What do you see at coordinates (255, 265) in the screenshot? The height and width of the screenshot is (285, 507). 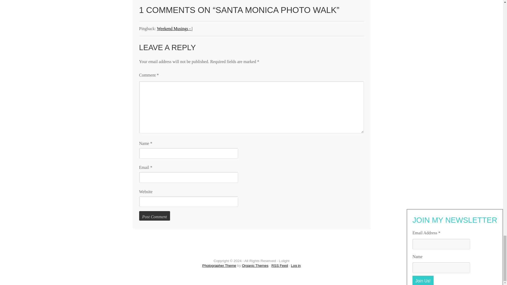 I see `Organic Themes` at bounding box center [255, 265].